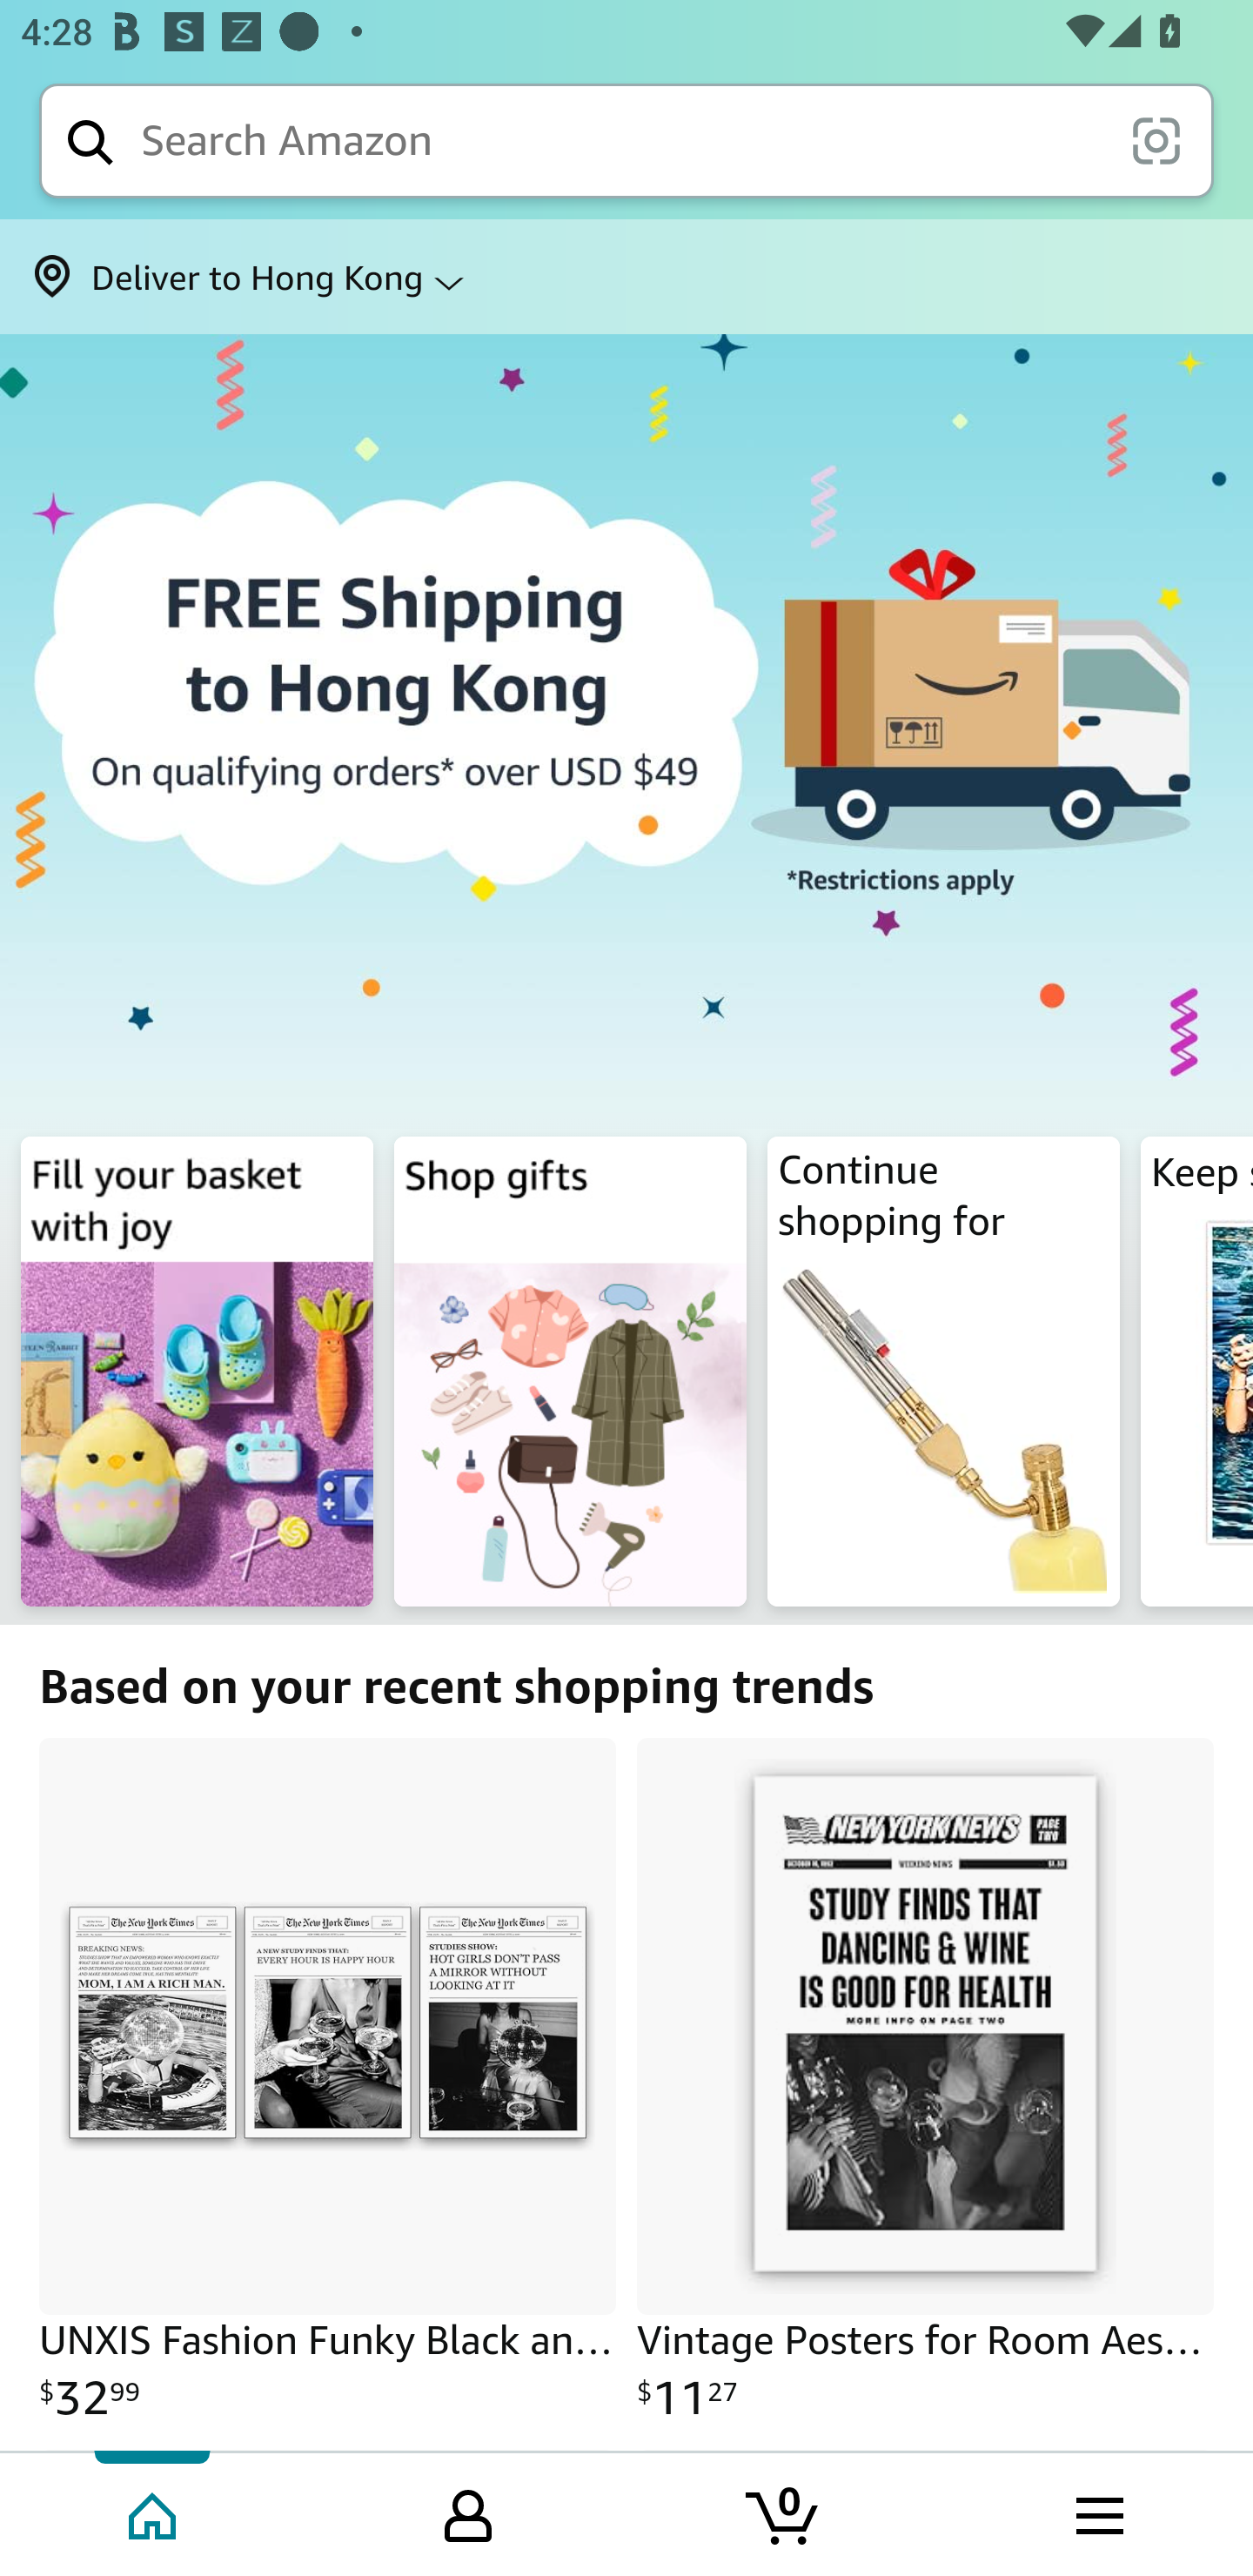 The height and width of the screenshot is (2576, 1253). I want to click on Your Amazon.com Tab 2 of 4, so click(468, 2512).